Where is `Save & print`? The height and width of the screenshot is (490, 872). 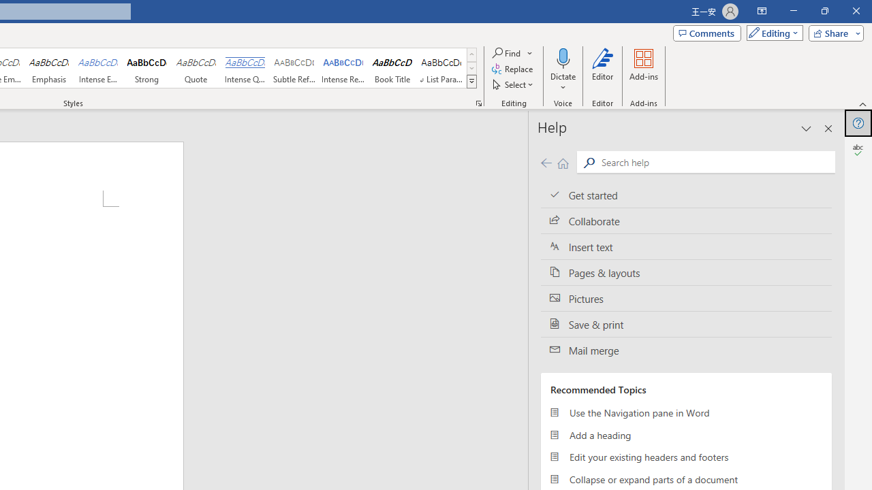 Save & print is located at coordinates (686, 324).